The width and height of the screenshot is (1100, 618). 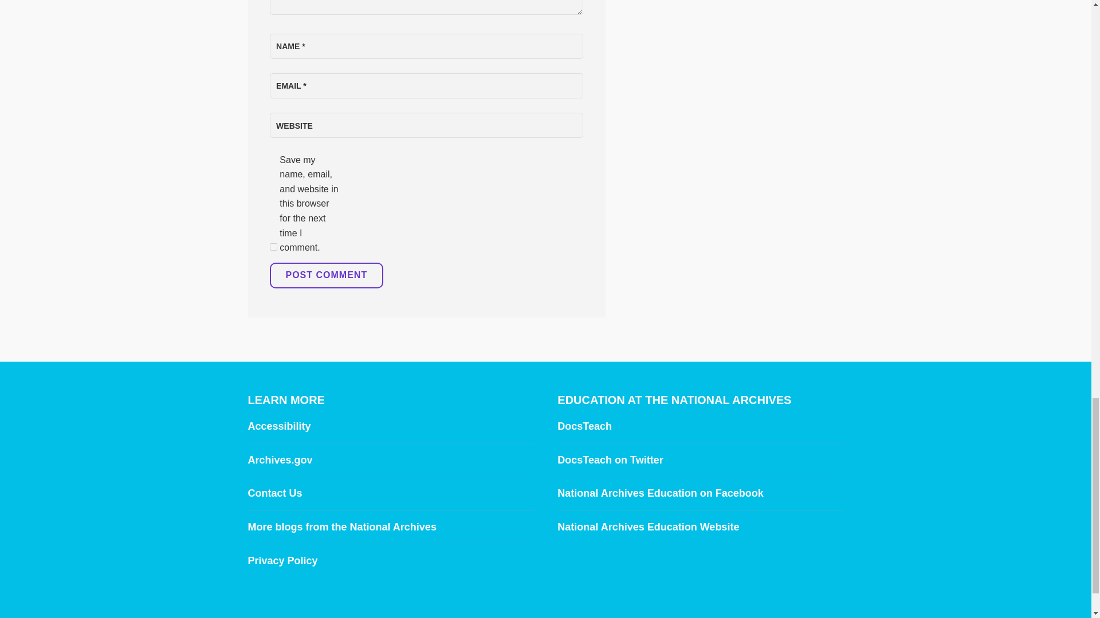 I want to click on yes, so click(x=273, y=247).